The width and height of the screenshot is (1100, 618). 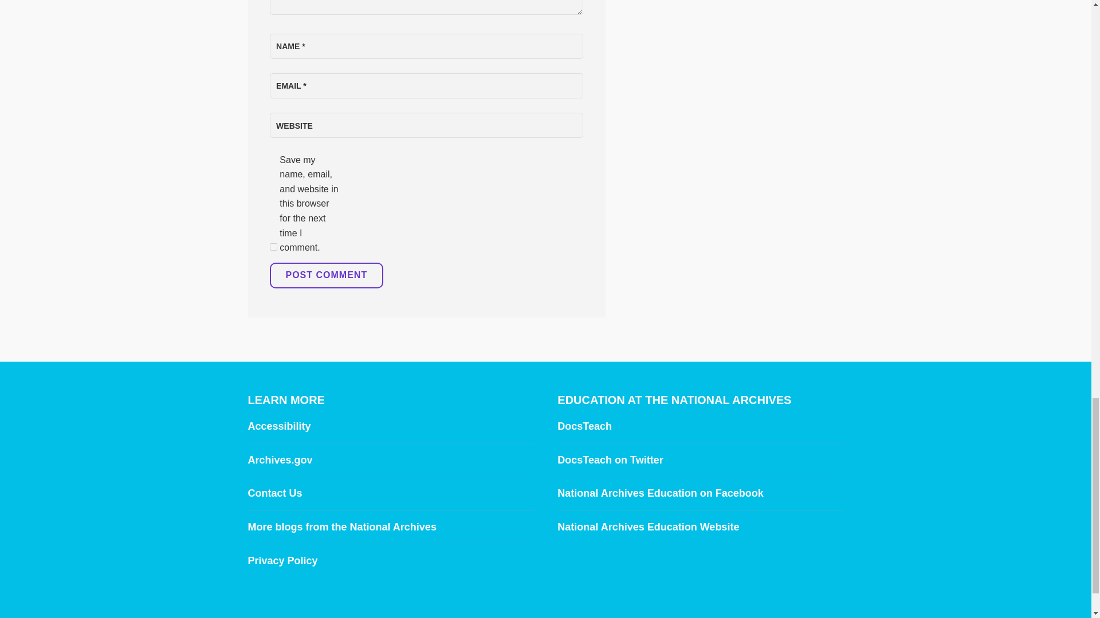 I want to click on yes, so click(x=273, y=247).